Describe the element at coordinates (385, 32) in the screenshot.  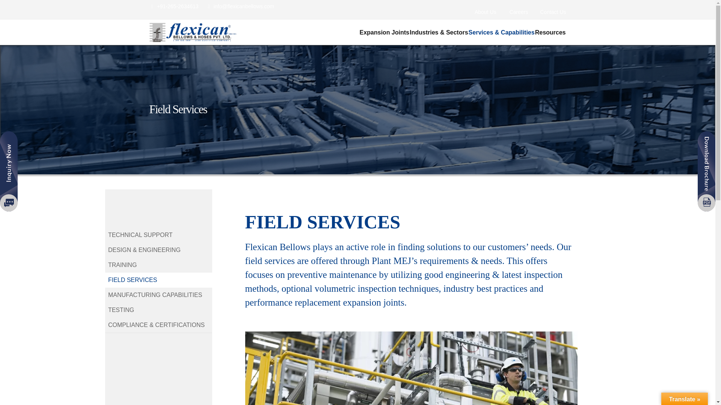
I see `Expansion Joints` at that location.